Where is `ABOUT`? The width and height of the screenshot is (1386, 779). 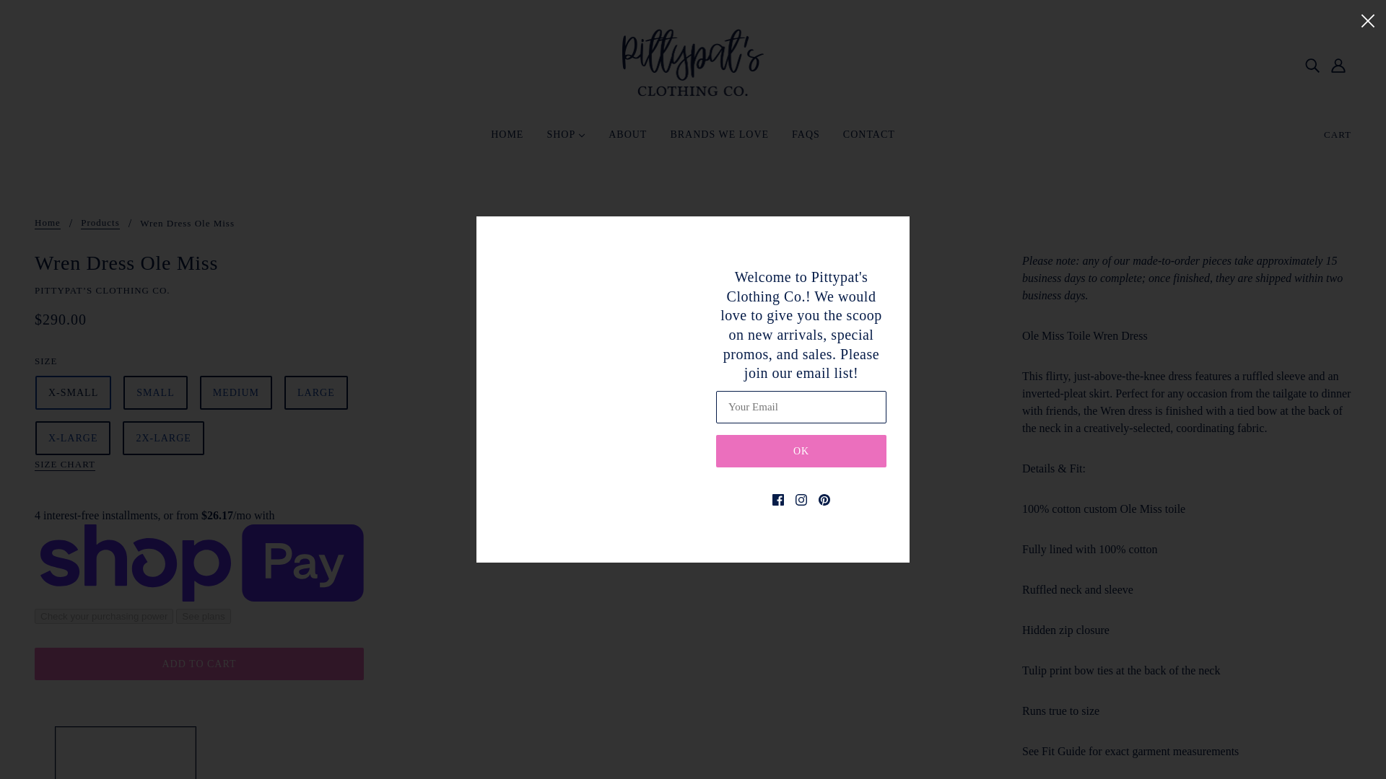 ABOUT is located at coordinates (628, 140).